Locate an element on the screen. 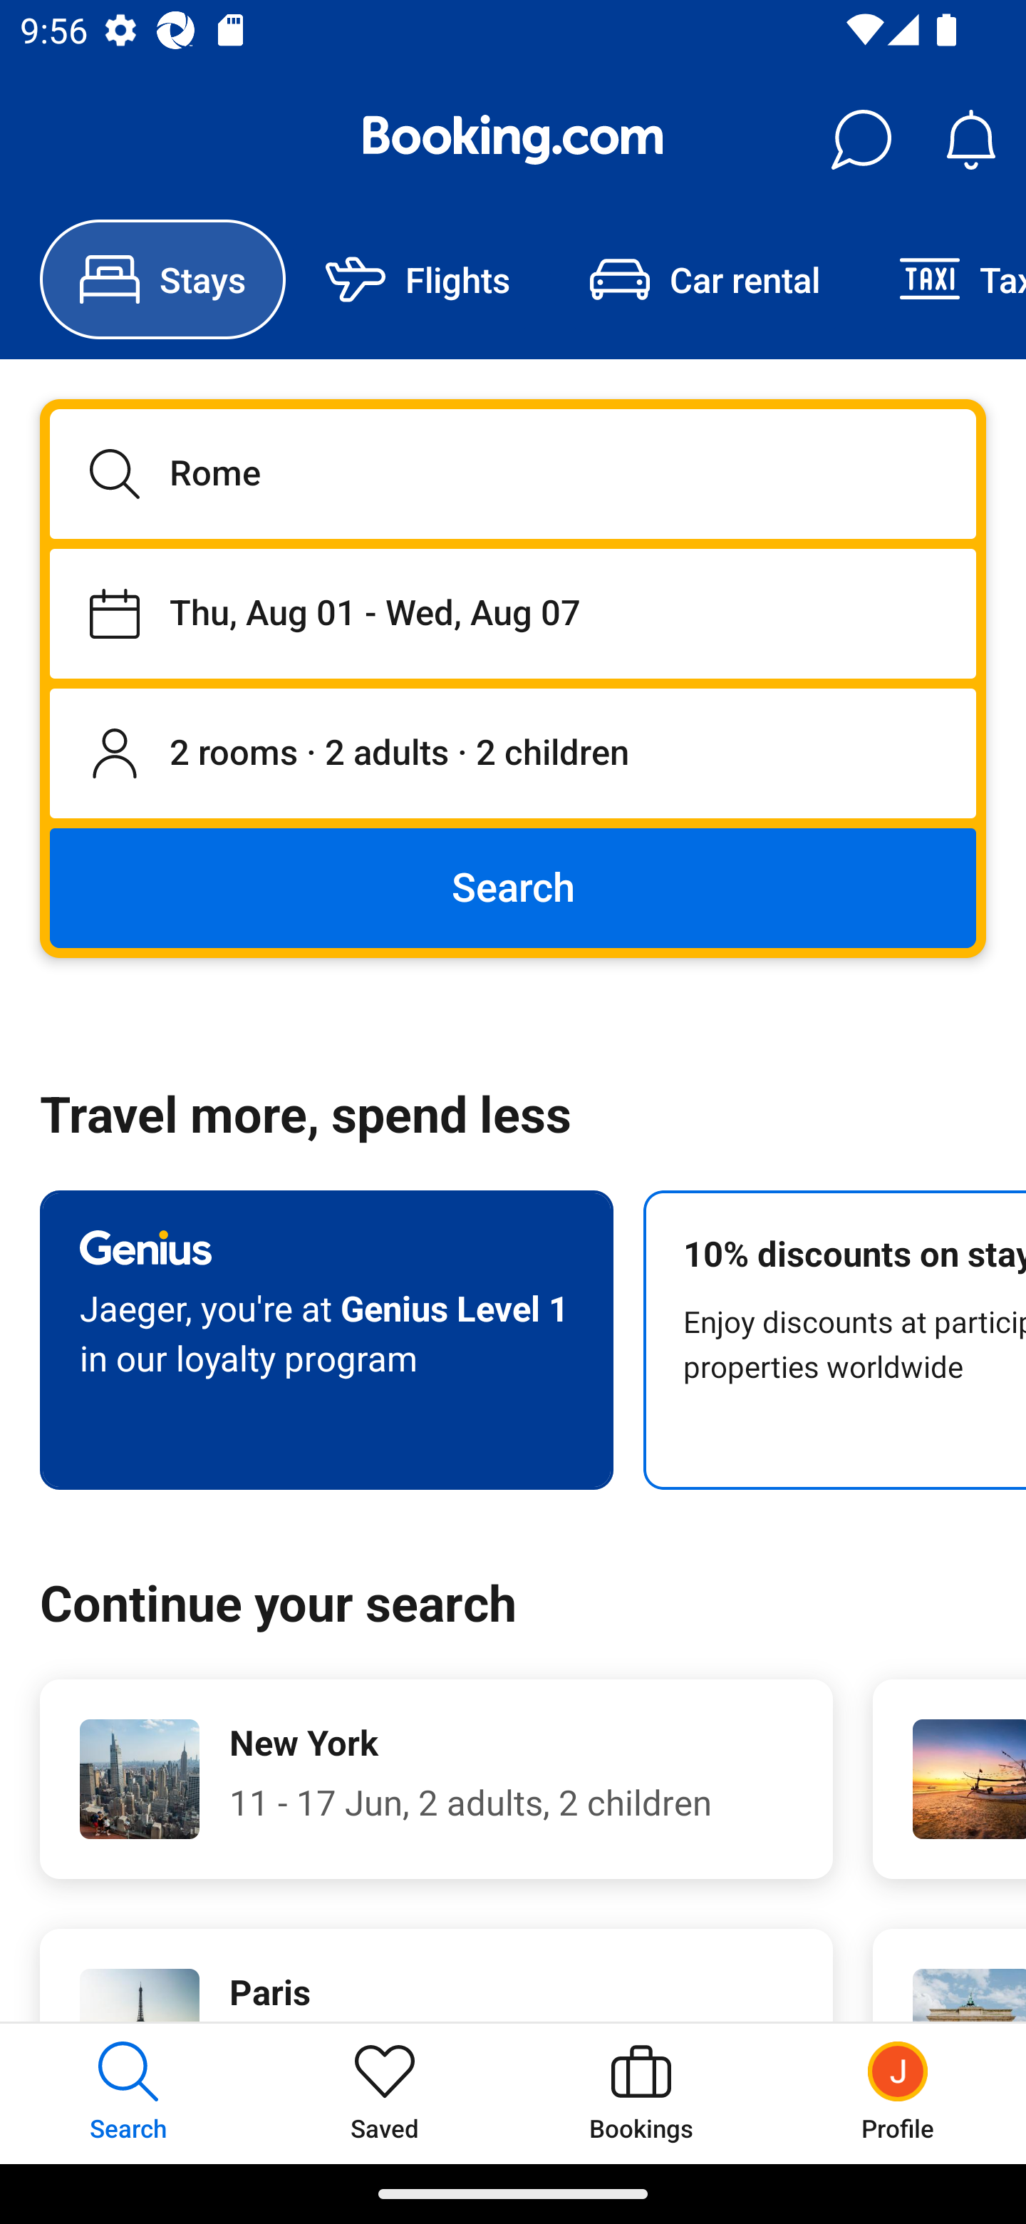 This screenshot has width=1026, height=2224. Notifications is located at coordinates (970, 140).